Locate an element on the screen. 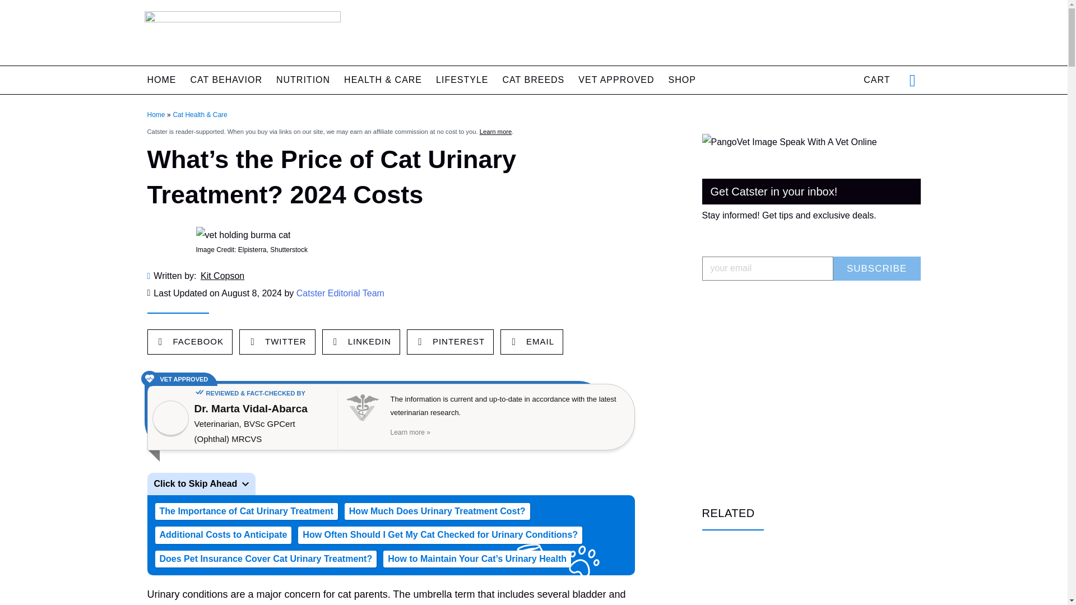 Image resolution: width=1076 pixels, height=605 pixels. CAT BREEDS is located at coordinates (534, 80).